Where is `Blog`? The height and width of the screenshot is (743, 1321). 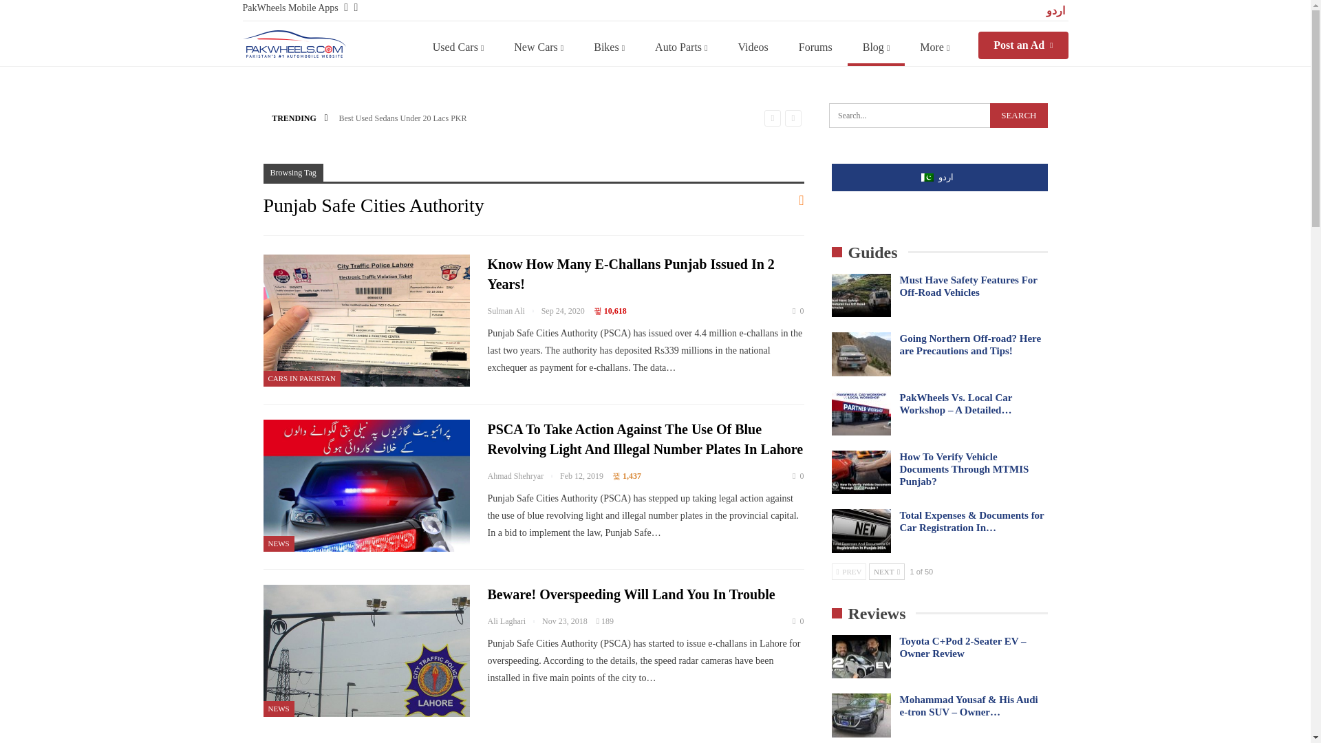 Blog is located at coordinates (877, 47).